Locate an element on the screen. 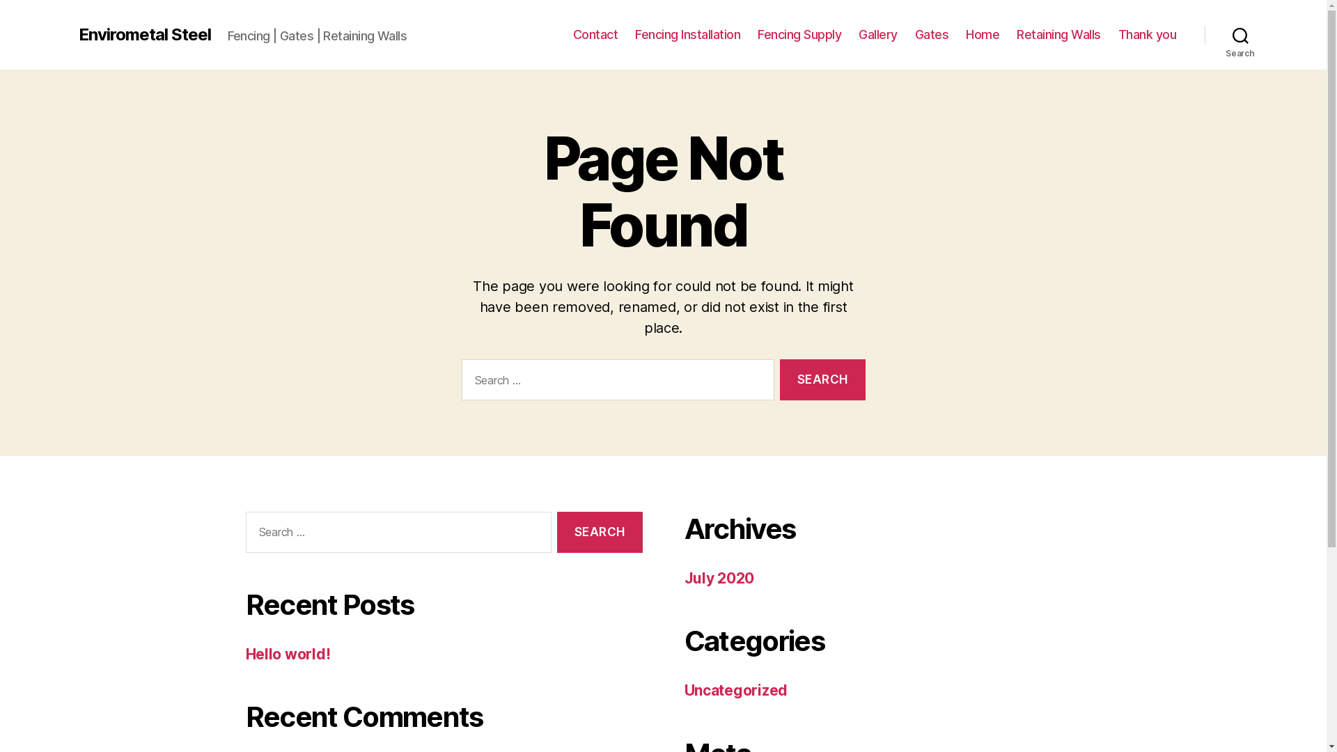 This screenshot has height=752, width=1337. Envirometal Steel is located at coordinates (144, 35).